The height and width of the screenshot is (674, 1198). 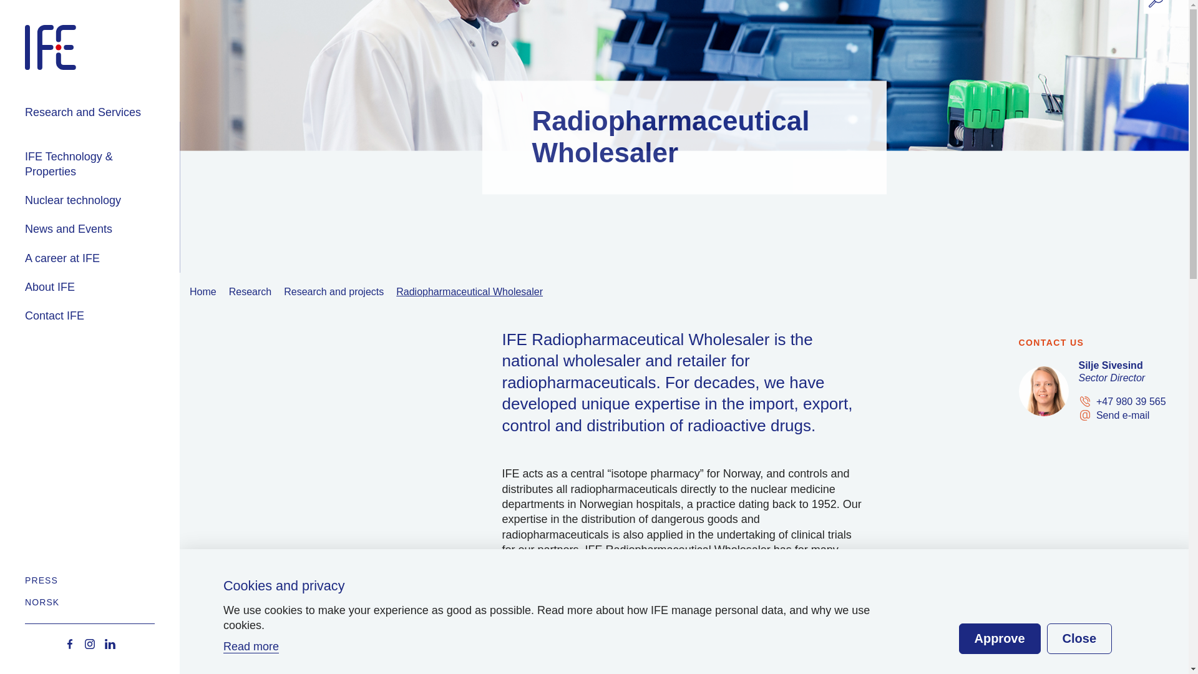 What do you see at coordinates (126, 160) in the screenshot?
I see `IFE Board and annual reports` at bounding box center [126, 160].